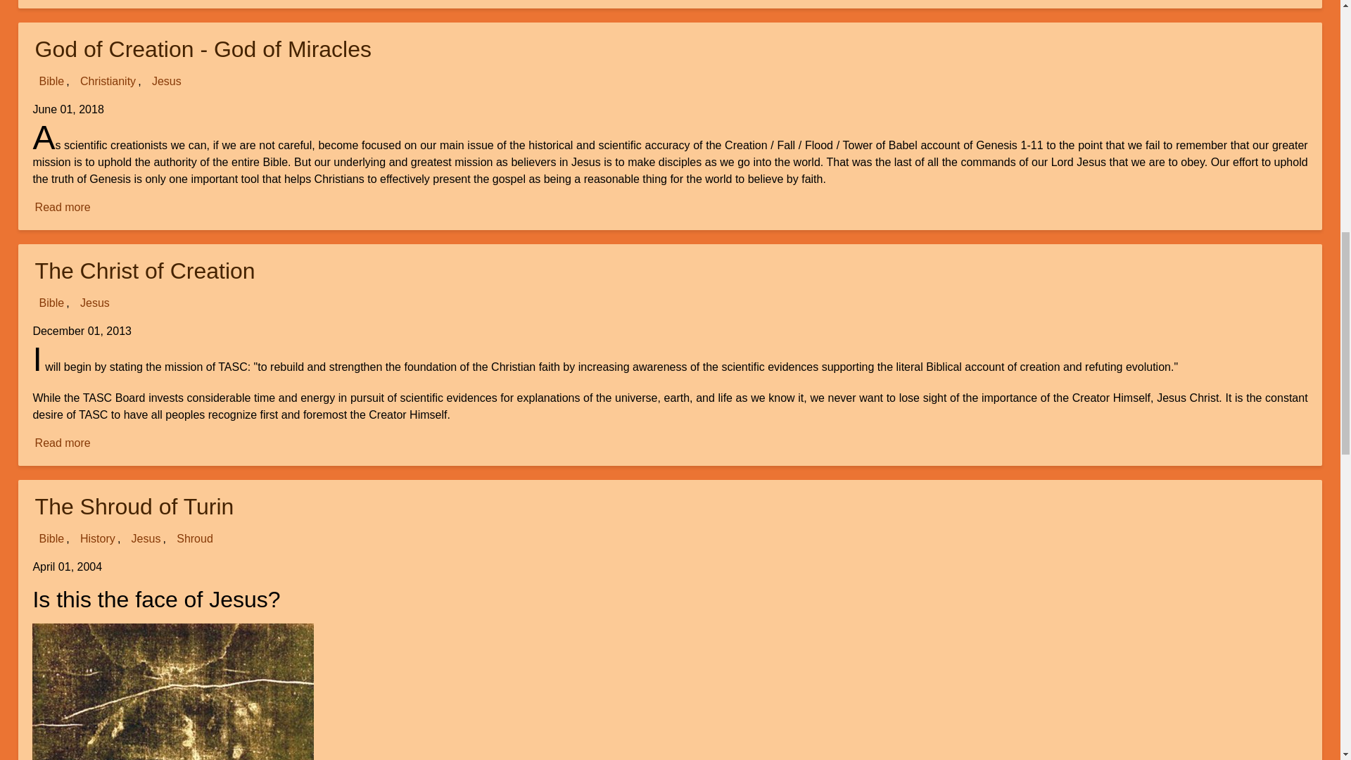 Image resolution: width=1351 pixels, height=760 pixels. I want to click on Bible, so click(51, 81).